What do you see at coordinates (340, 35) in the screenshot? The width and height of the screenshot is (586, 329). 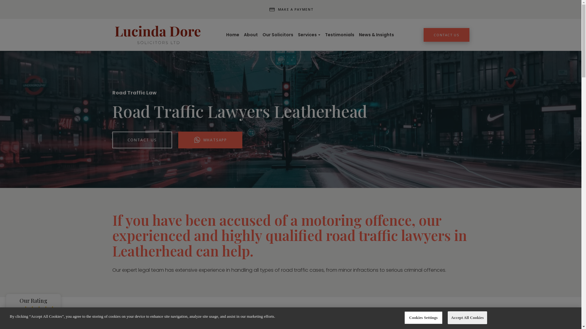 I see `Testimonials` at bounding box center [340, 35].